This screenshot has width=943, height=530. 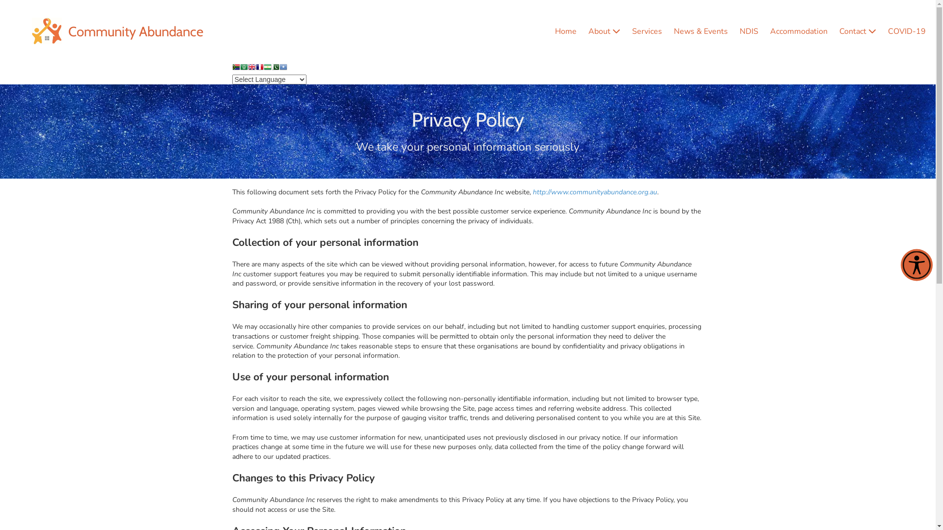 What do you see at coordinates (594, 192) in the screenshot?
I see `http://www.communityabundance.org.au` at bounding box center [594, 192].